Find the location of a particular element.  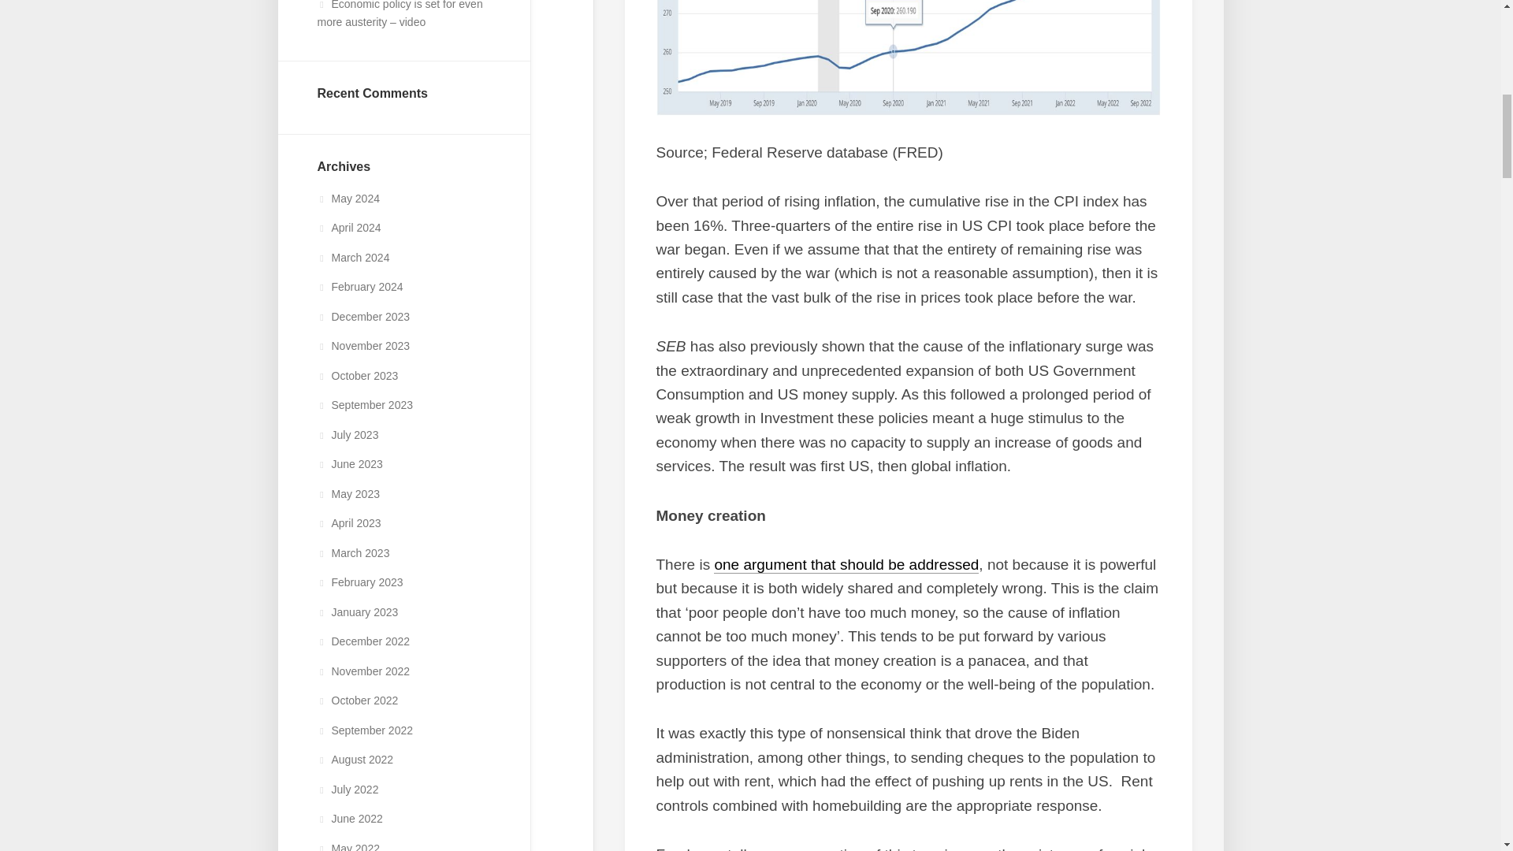

April 2024 is located at coordinates (348, 227).